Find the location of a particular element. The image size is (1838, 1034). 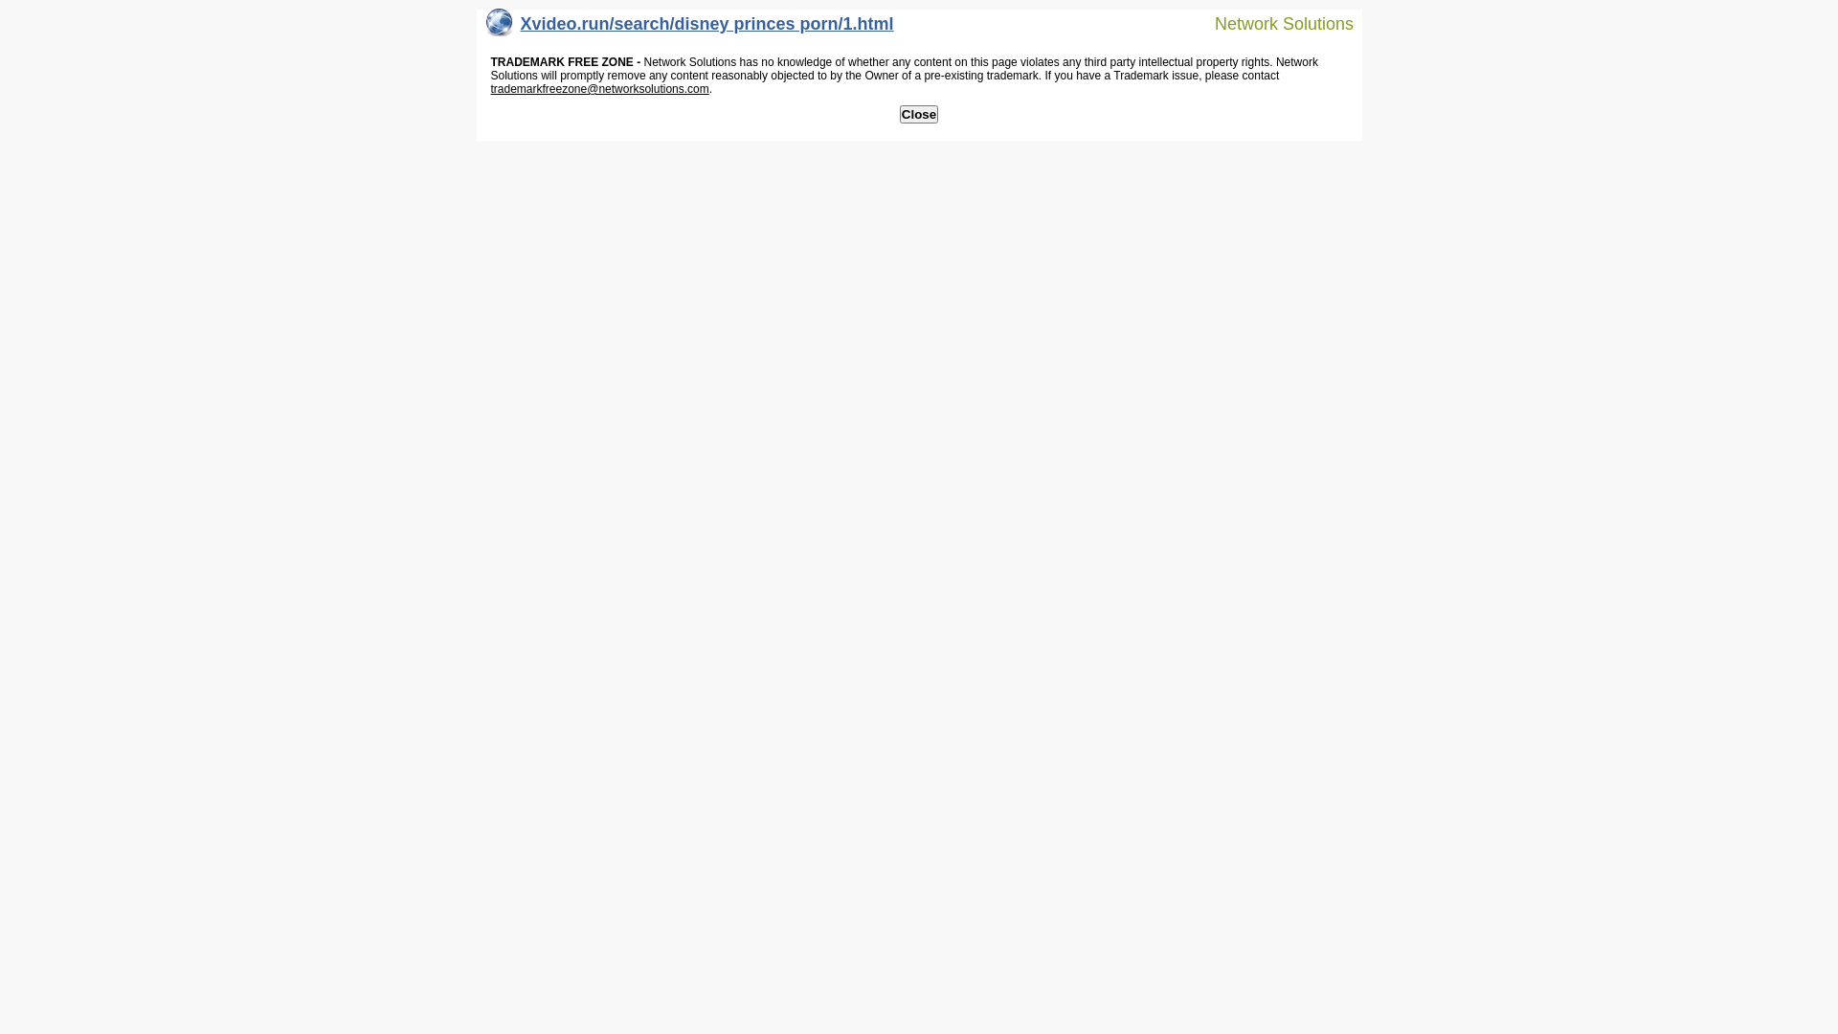

Xvideo.run/search/disney princes porn/1.html is located at coordinates (690, 29).